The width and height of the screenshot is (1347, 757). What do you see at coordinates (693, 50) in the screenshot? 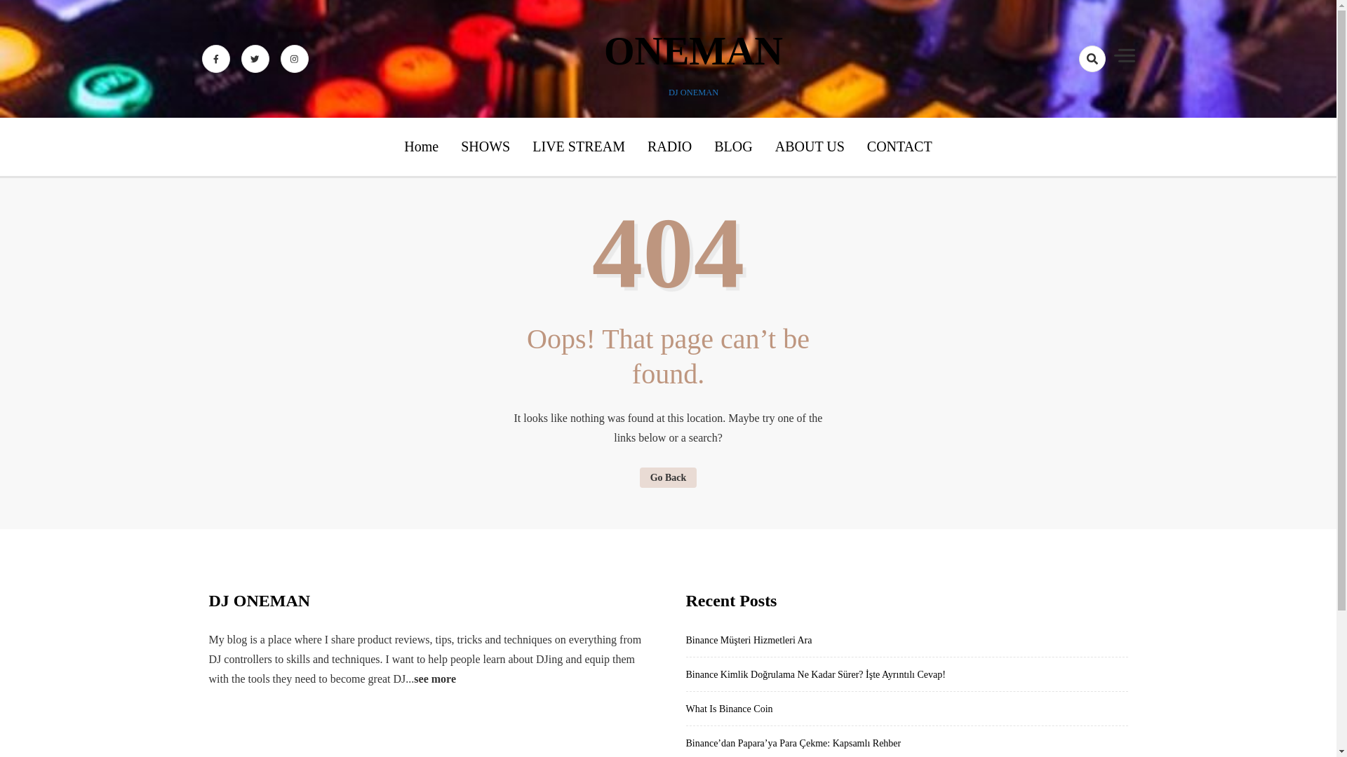
I see `ONEMAN` at bounding box center [693, 50].